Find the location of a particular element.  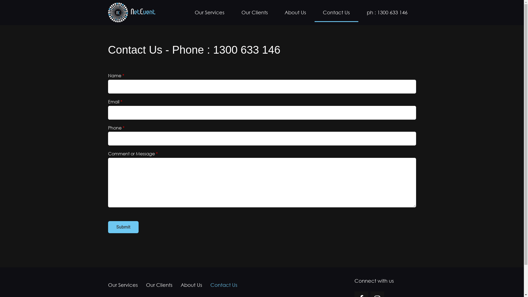

Our Clients is located at coordinates (159, 285).